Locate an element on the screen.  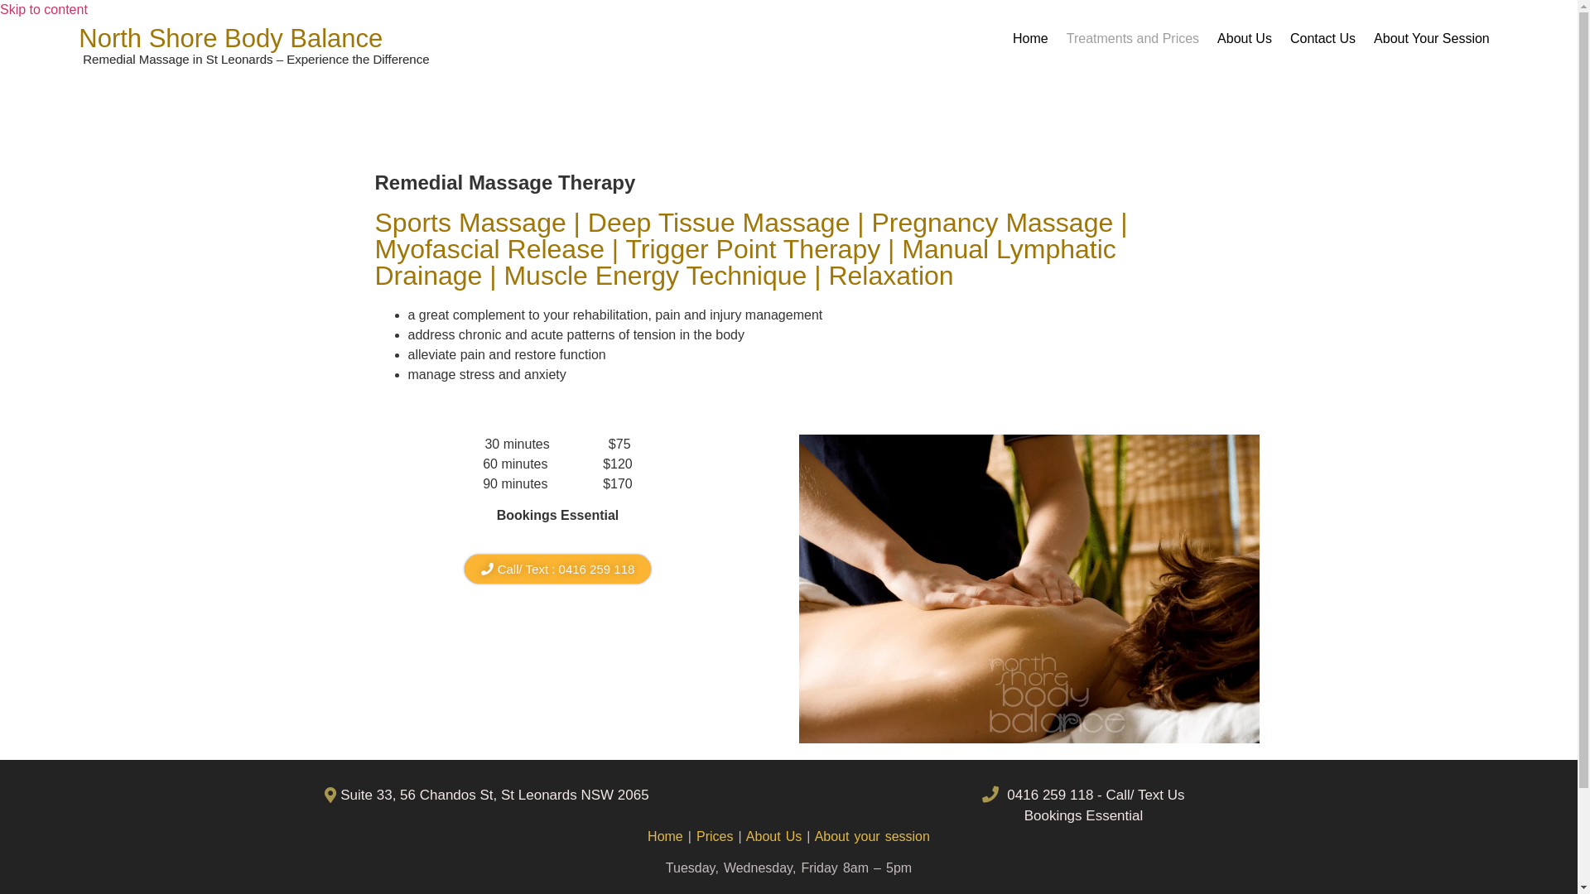
Suite 33, 56 Chandos St, St Leonards NSW 2065 is located at coordinates (611, 795).